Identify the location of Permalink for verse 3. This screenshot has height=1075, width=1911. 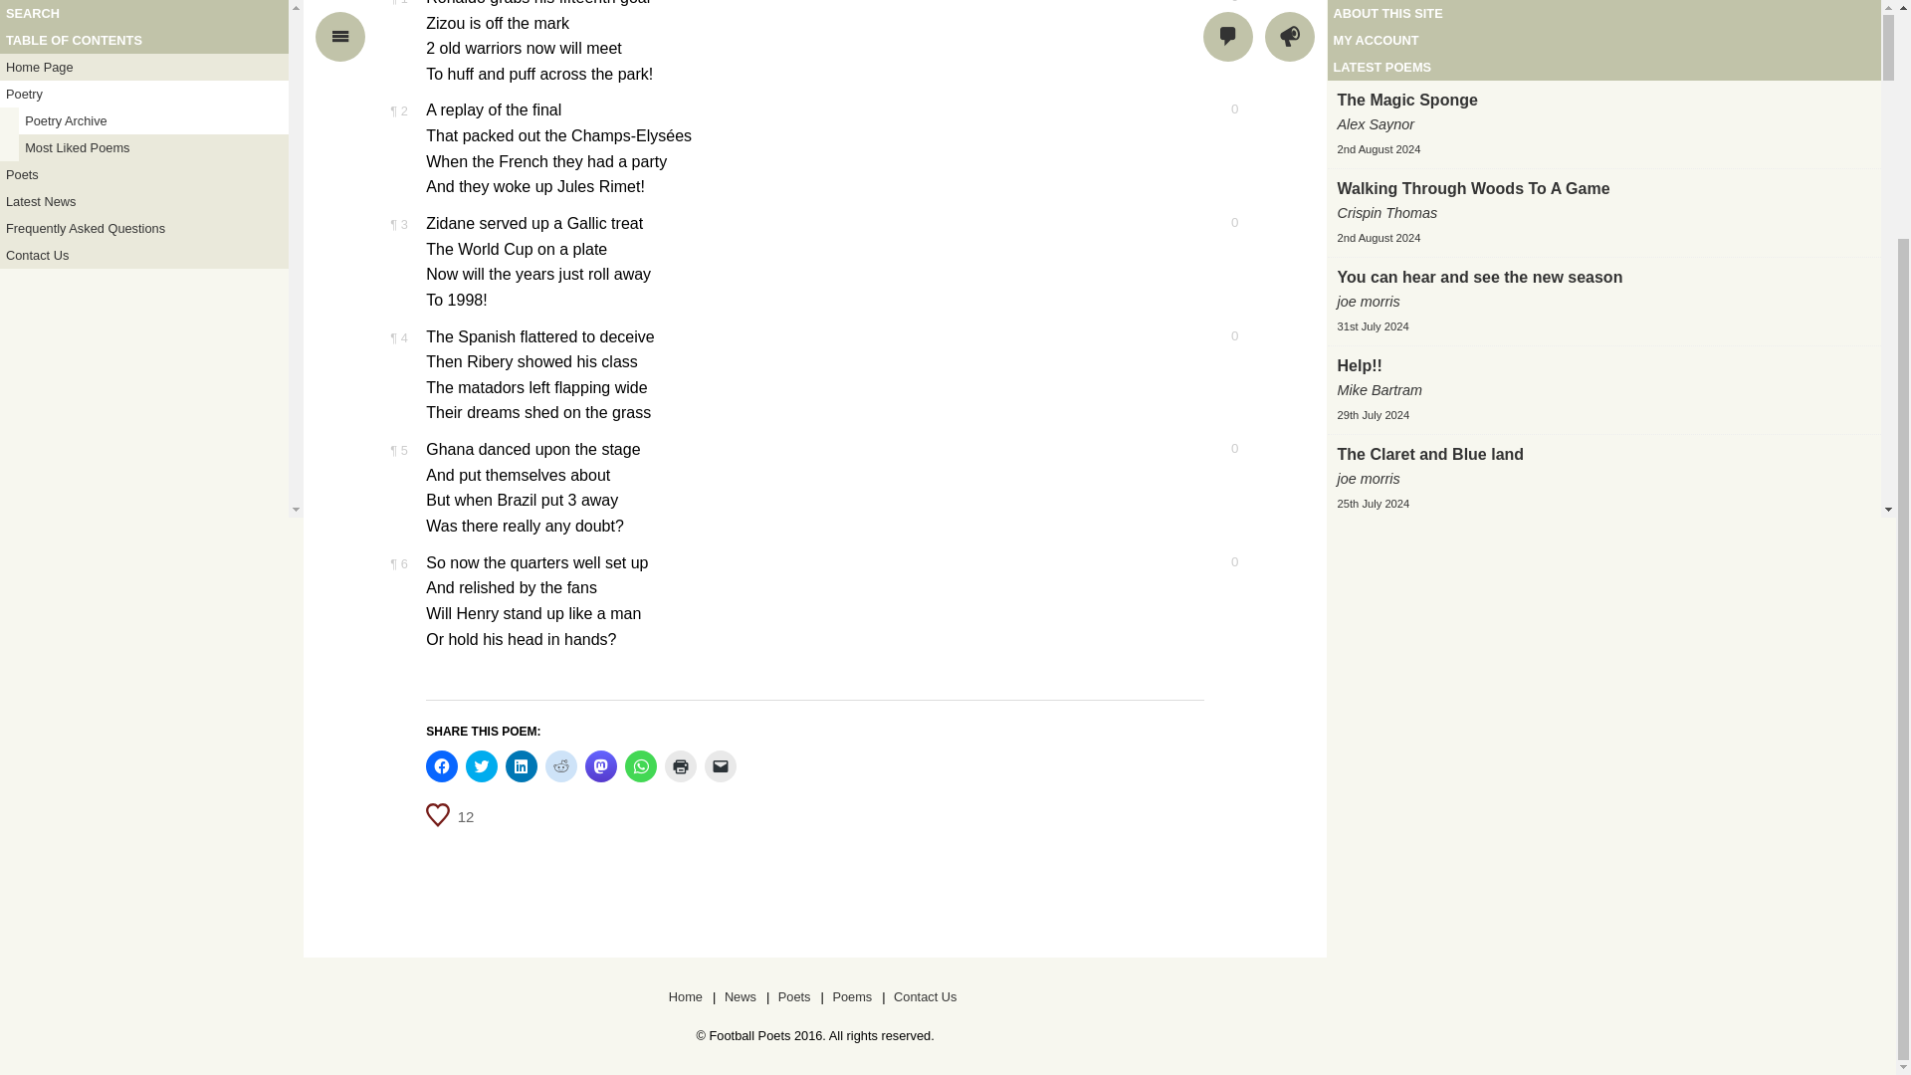
(398, 225).